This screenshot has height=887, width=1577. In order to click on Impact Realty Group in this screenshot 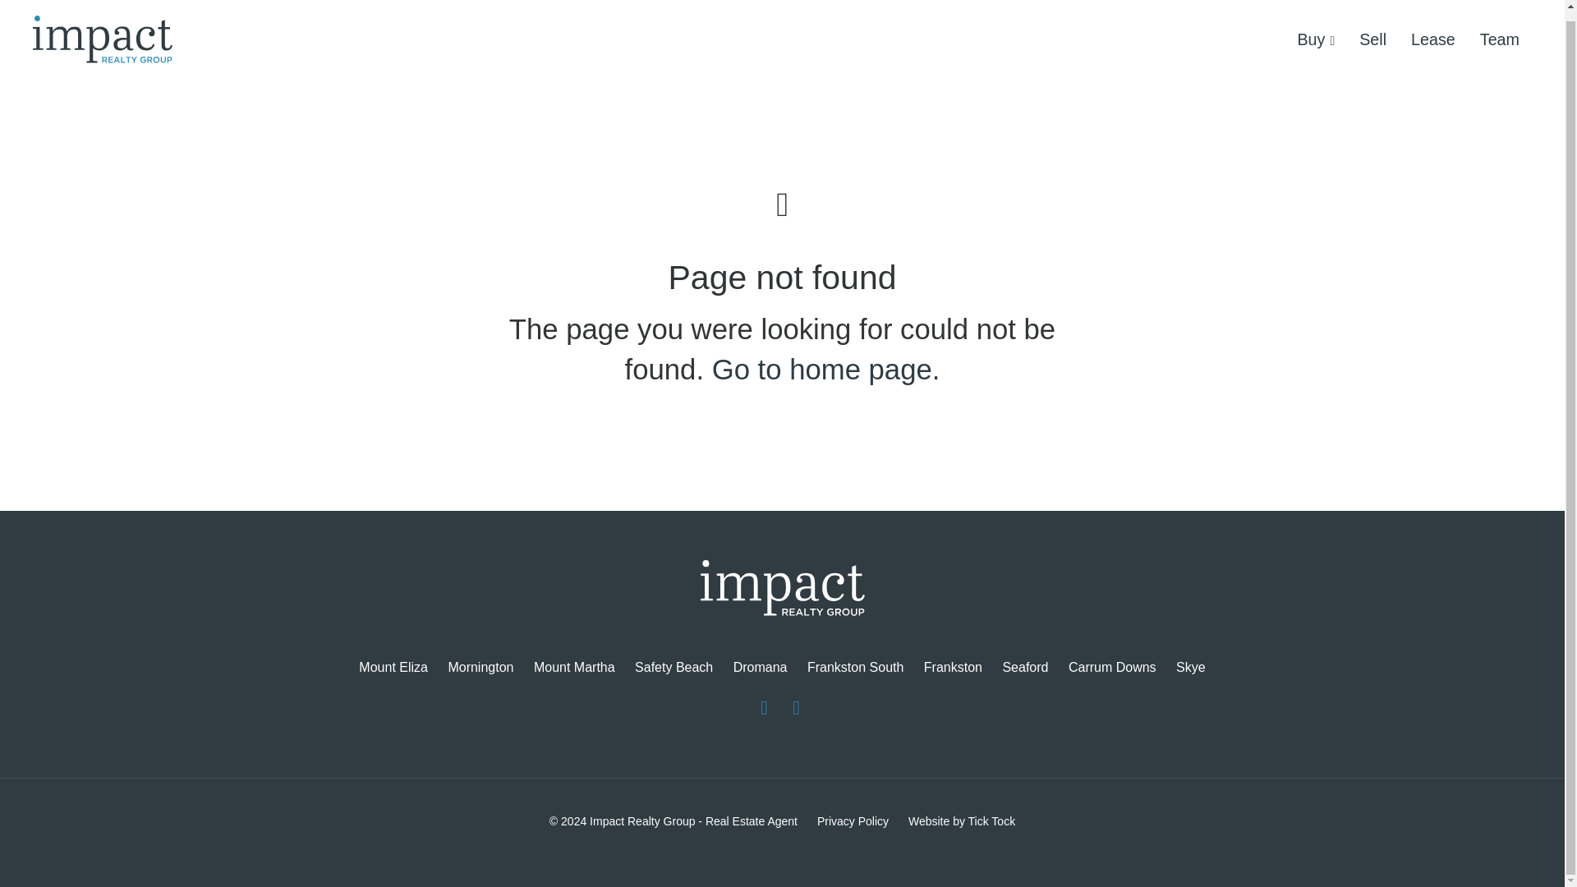, I will do `click(102, 48)`.